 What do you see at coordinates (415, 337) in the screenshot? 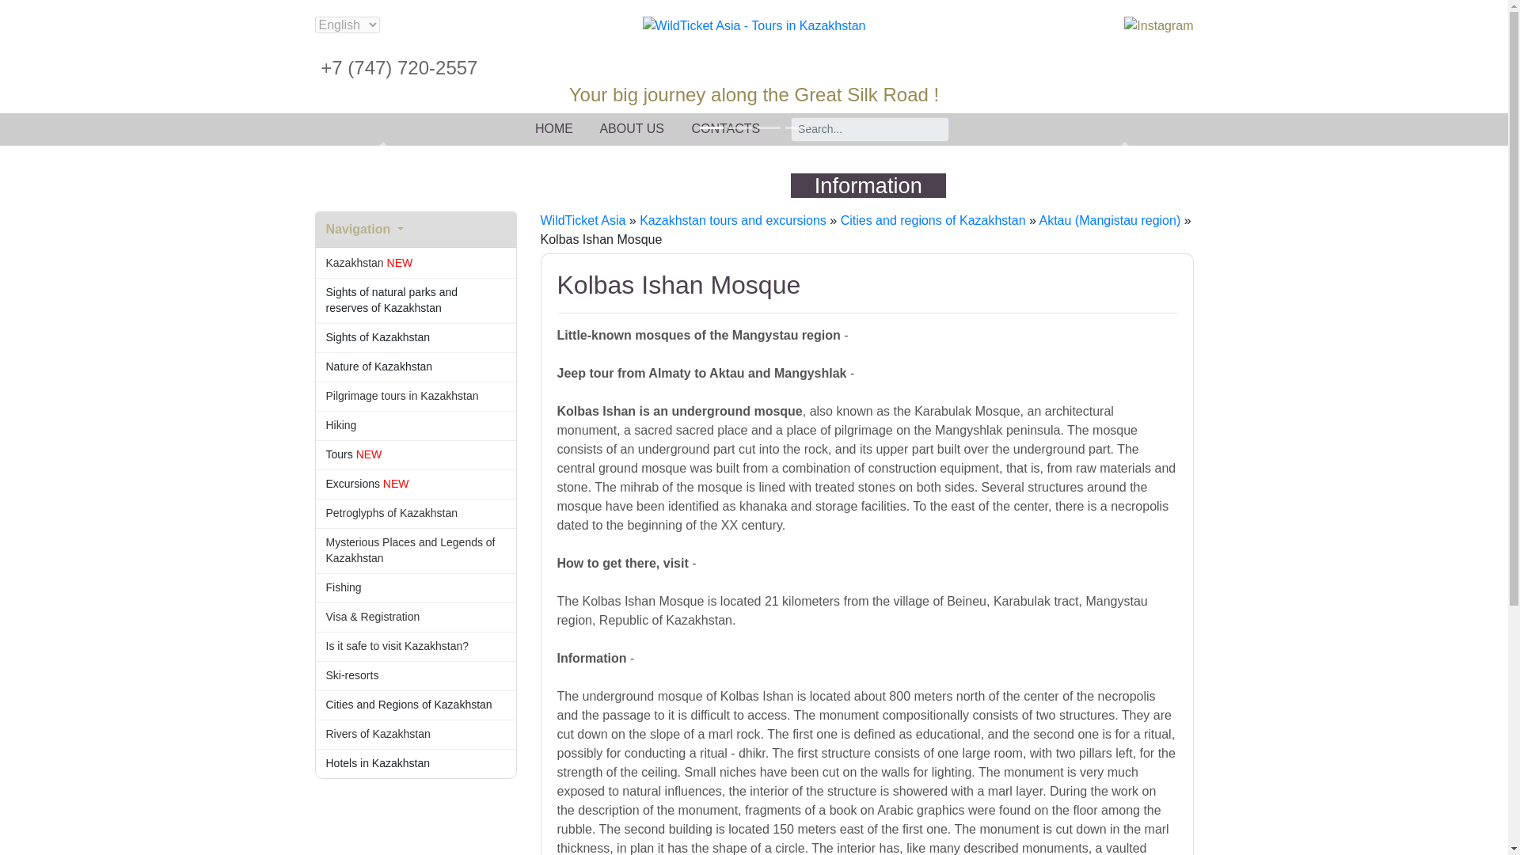
I see `Sights of Kazakhstan` at bounding box center [415, 337].